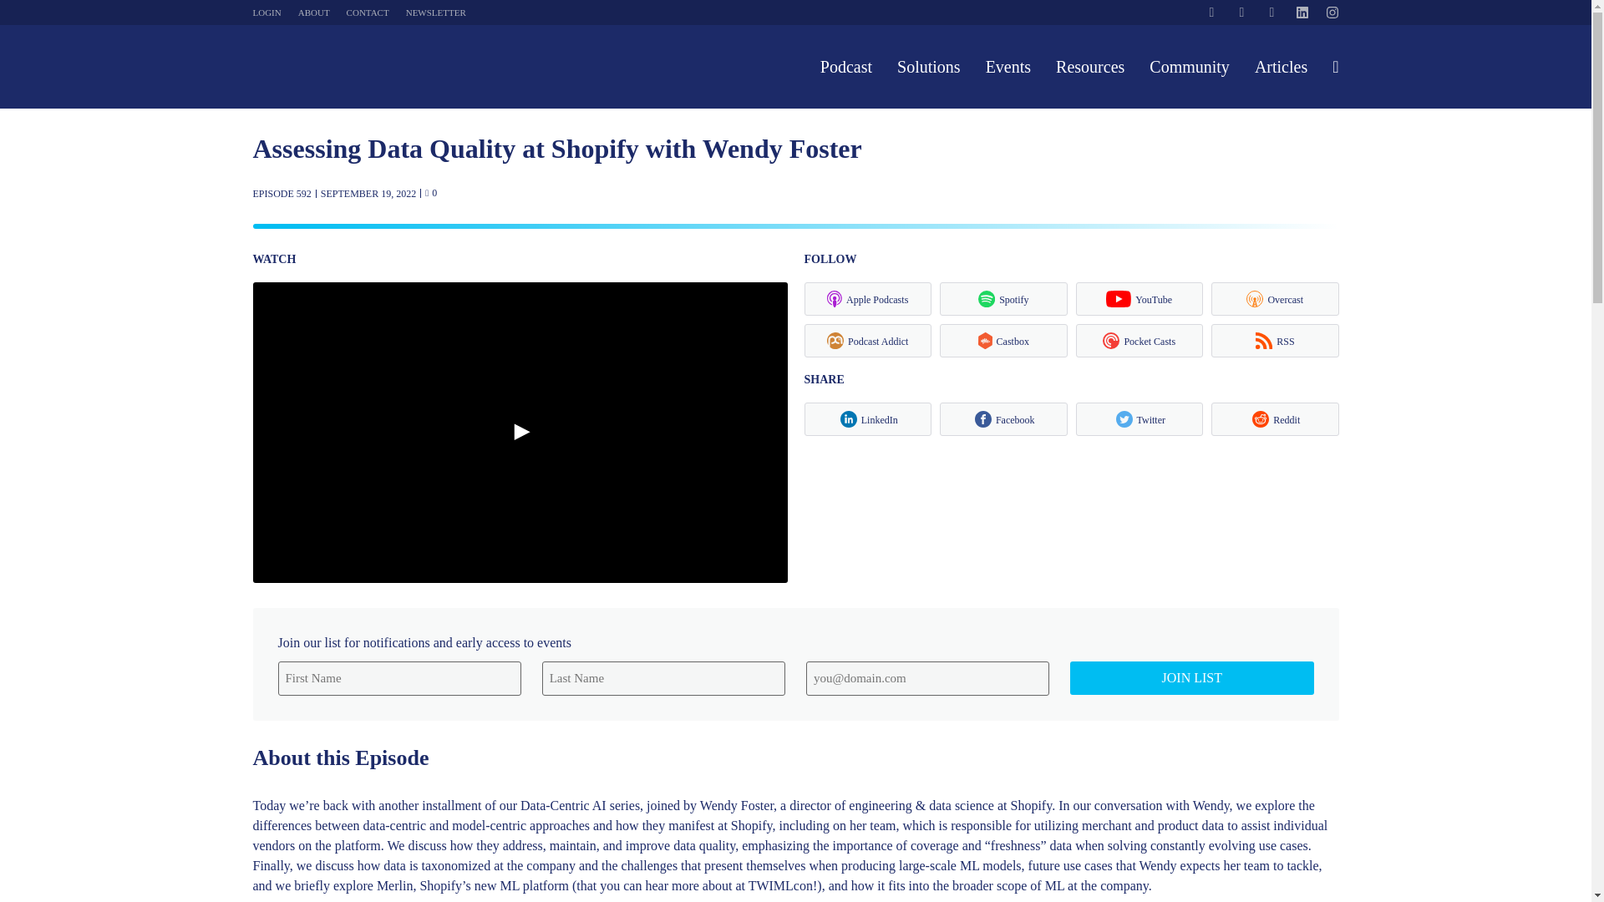  Describe the element at coordinates (368, 12) in the screenshot. I see `CONTACT` at that location.